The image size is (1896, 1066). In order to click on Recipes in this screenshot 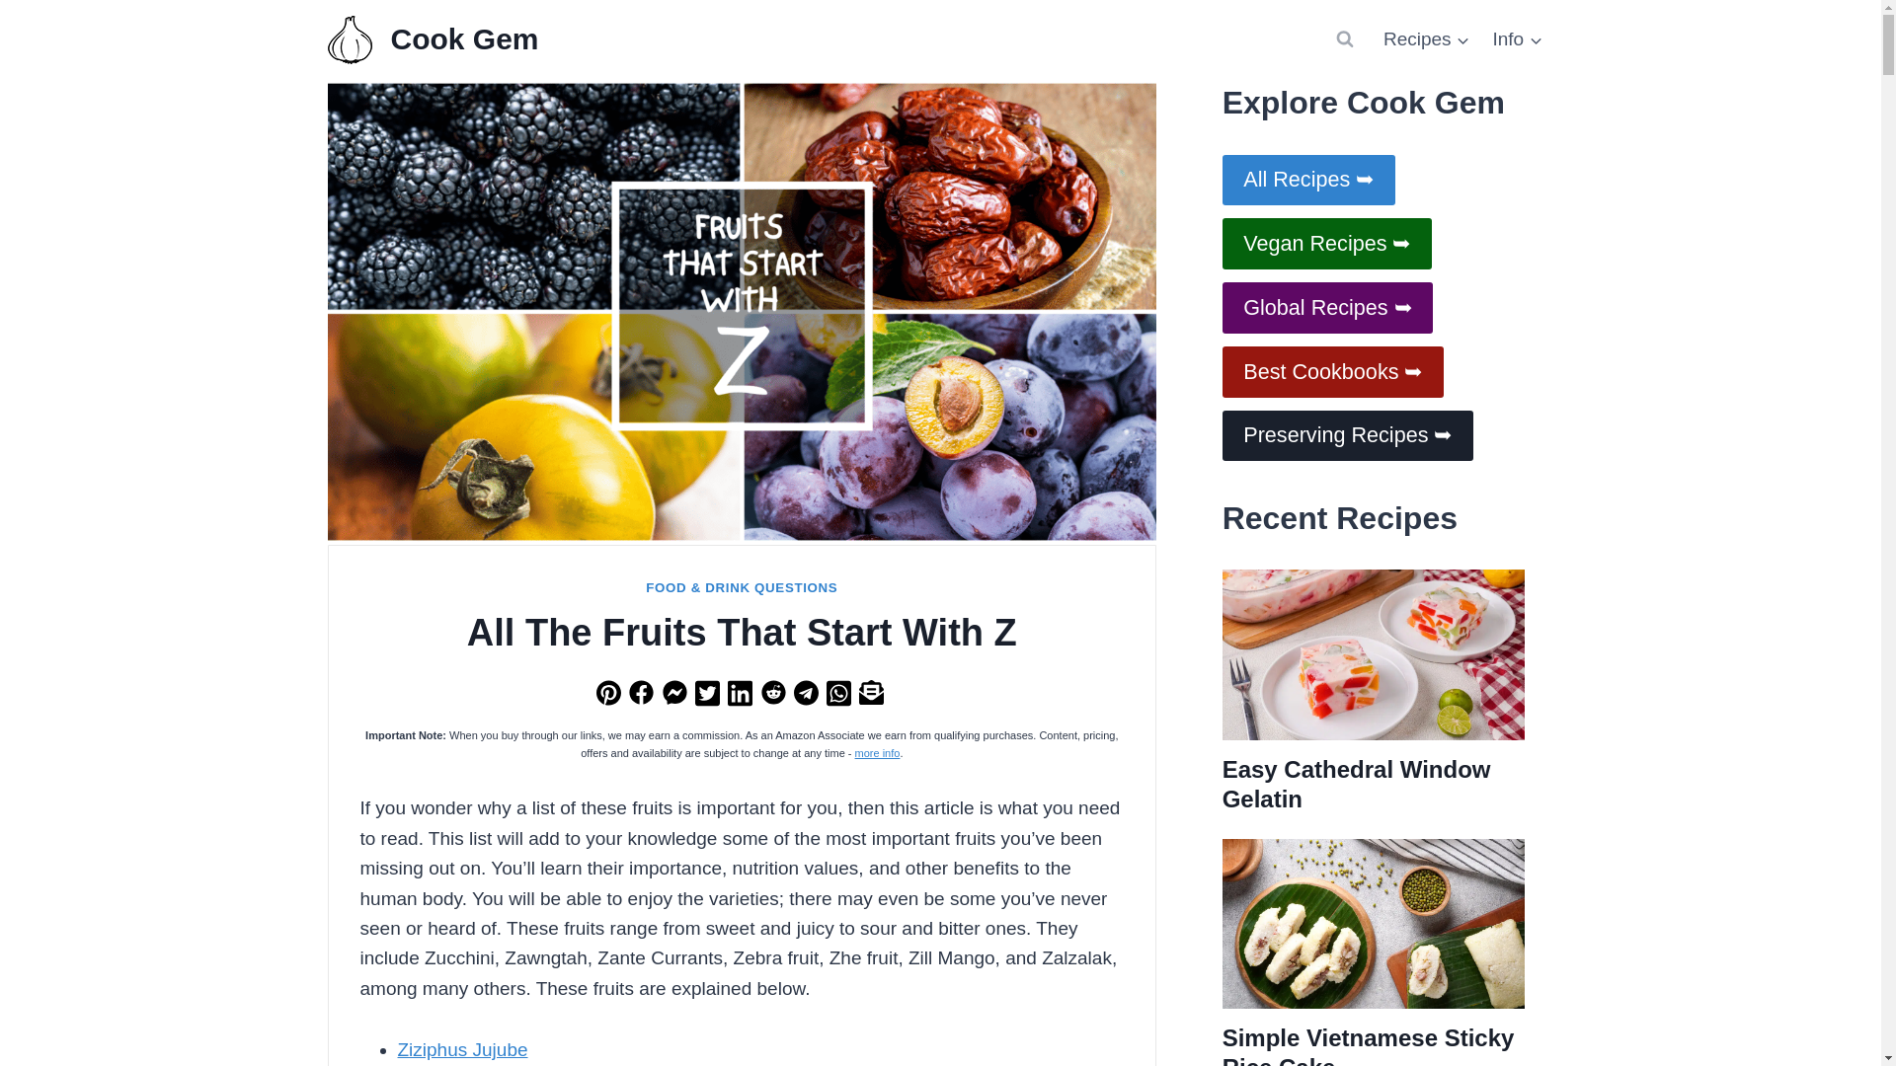, I will do `click(1426, 38)`.